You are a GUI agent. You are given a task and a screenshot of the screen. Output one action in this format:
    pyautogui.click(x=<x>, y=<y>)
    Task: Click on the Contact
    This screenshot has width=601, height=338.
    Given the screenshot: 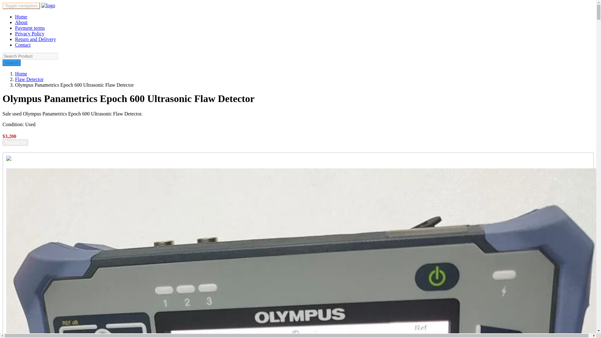 What is the action you would take?
    pyautogui.click(x=23, y=45)
    